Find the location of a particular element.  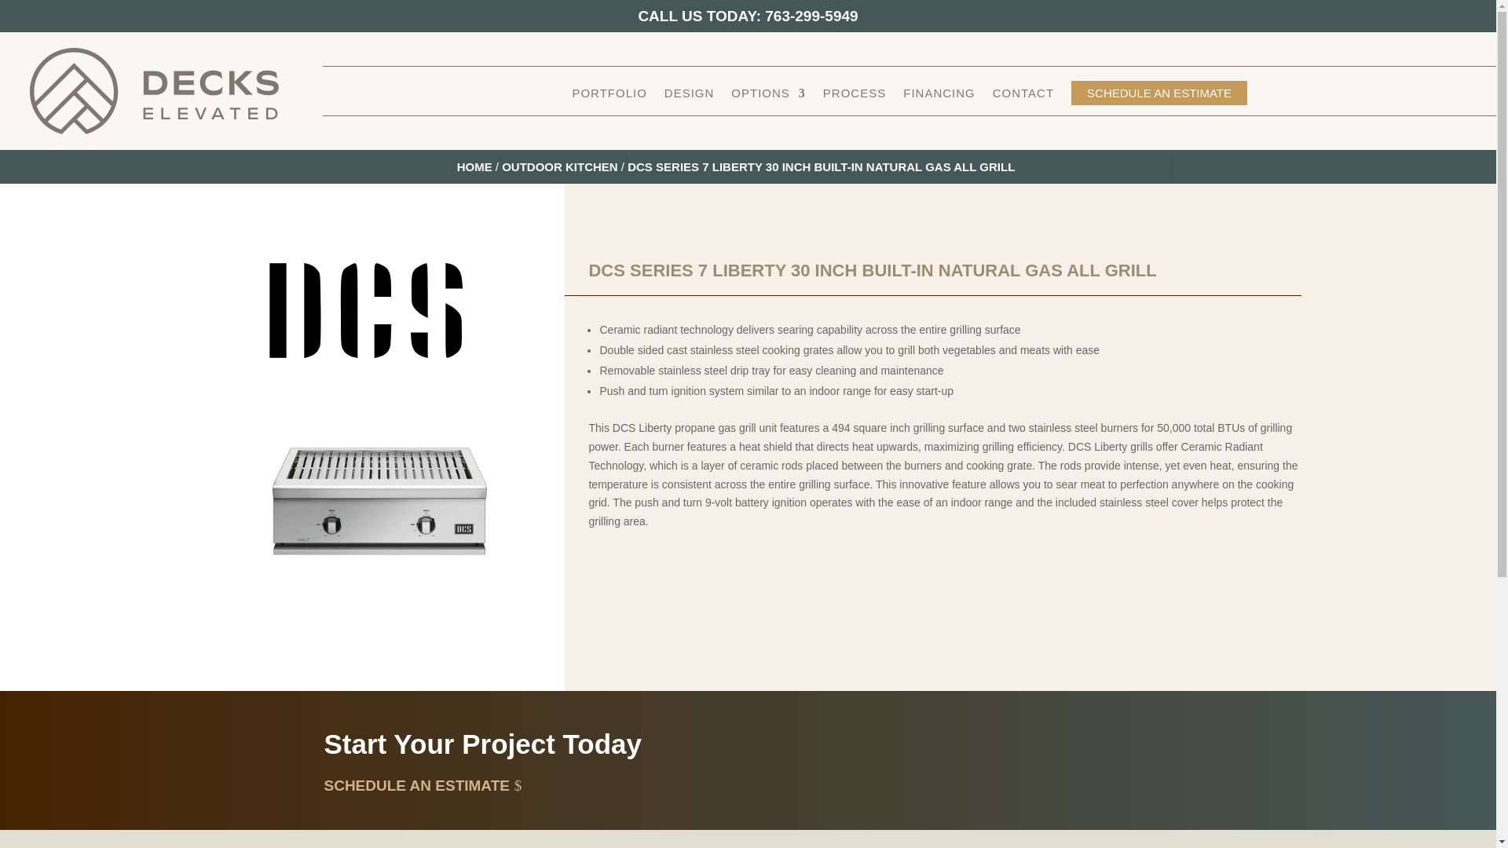

CONTACT is located at coordinates (1023, 96).